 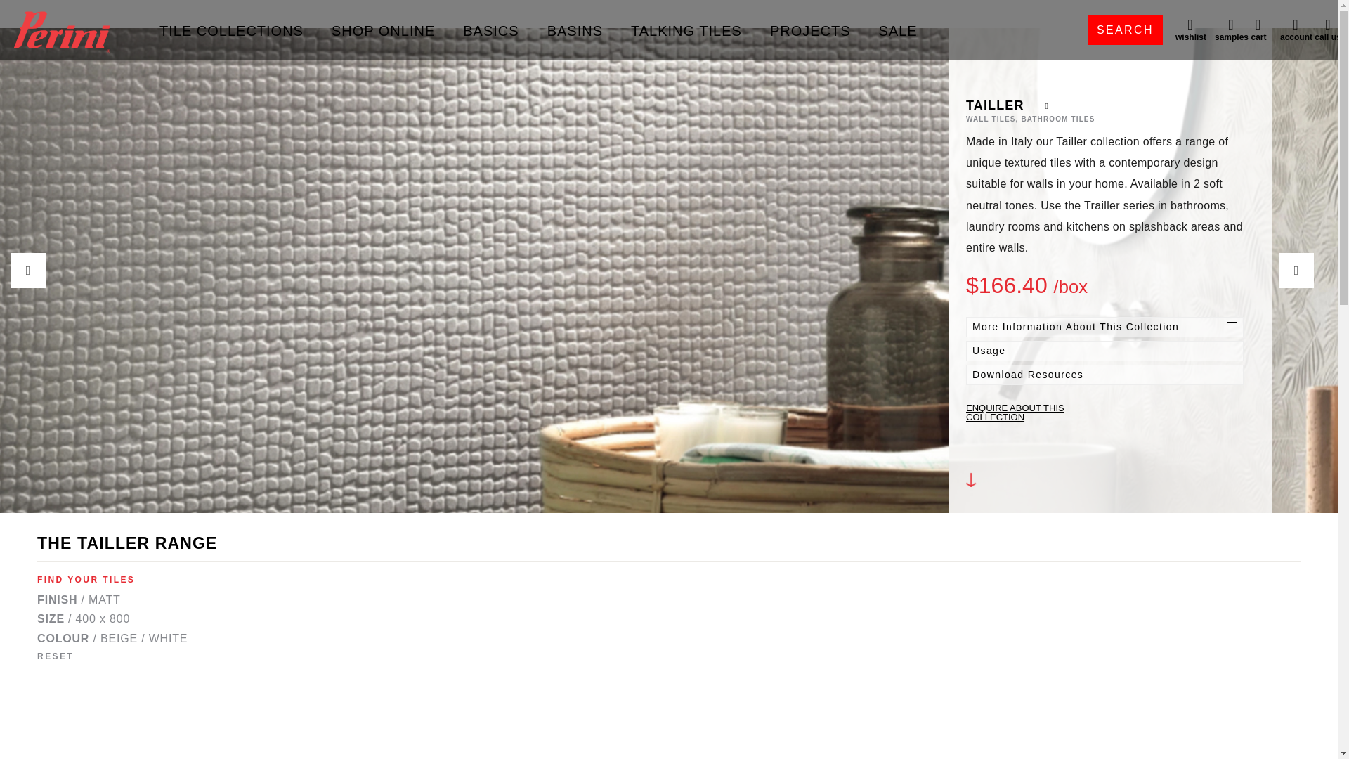 I want to click on Shop Online, so click(x=383, y=31).